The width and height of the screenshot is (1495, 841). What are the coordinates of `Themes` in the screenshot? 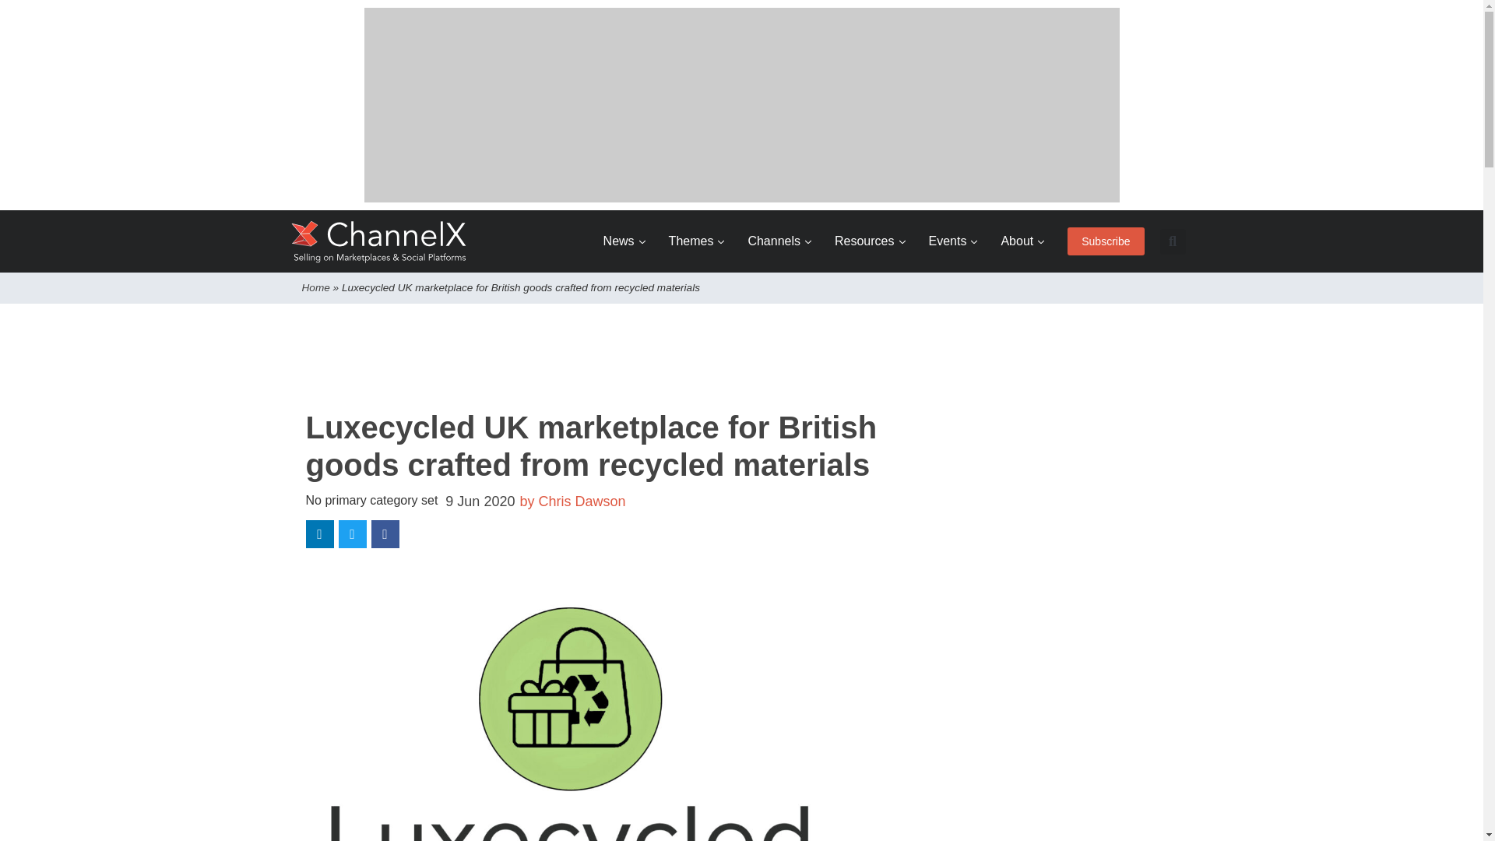 It's located at (696, 241).